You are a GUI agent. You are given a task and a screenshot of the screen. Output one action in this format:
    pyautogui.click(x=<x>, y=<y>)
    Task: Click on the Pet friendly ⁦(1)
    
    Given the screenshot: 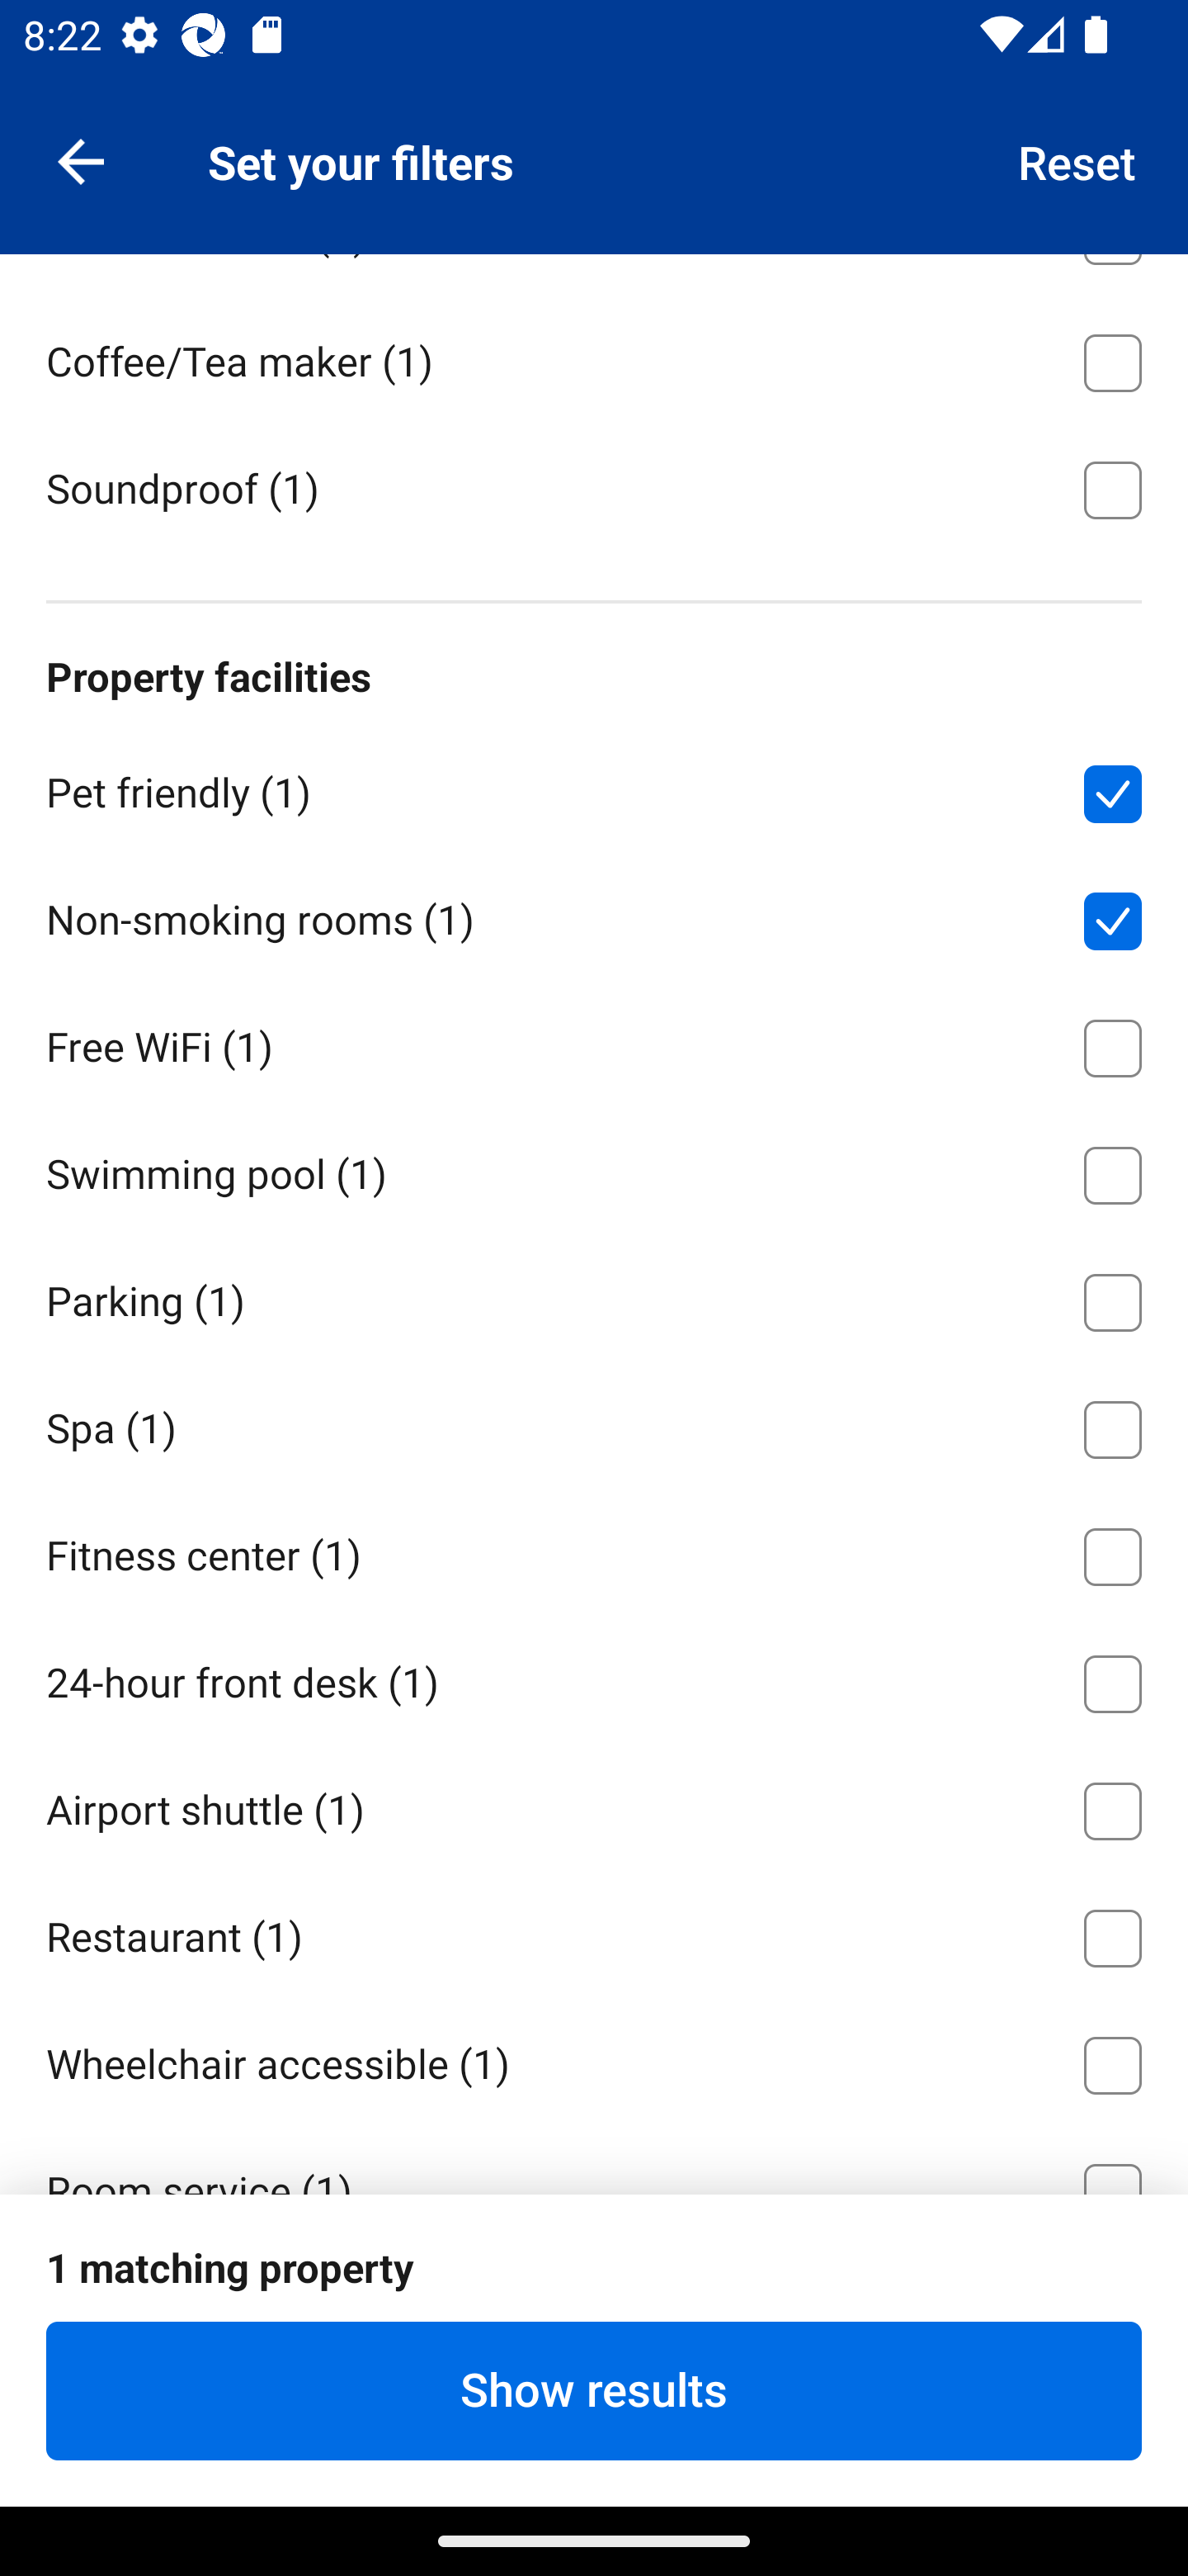 What is the action you would take?
    pyautogui.click(x=594, y=788)
    